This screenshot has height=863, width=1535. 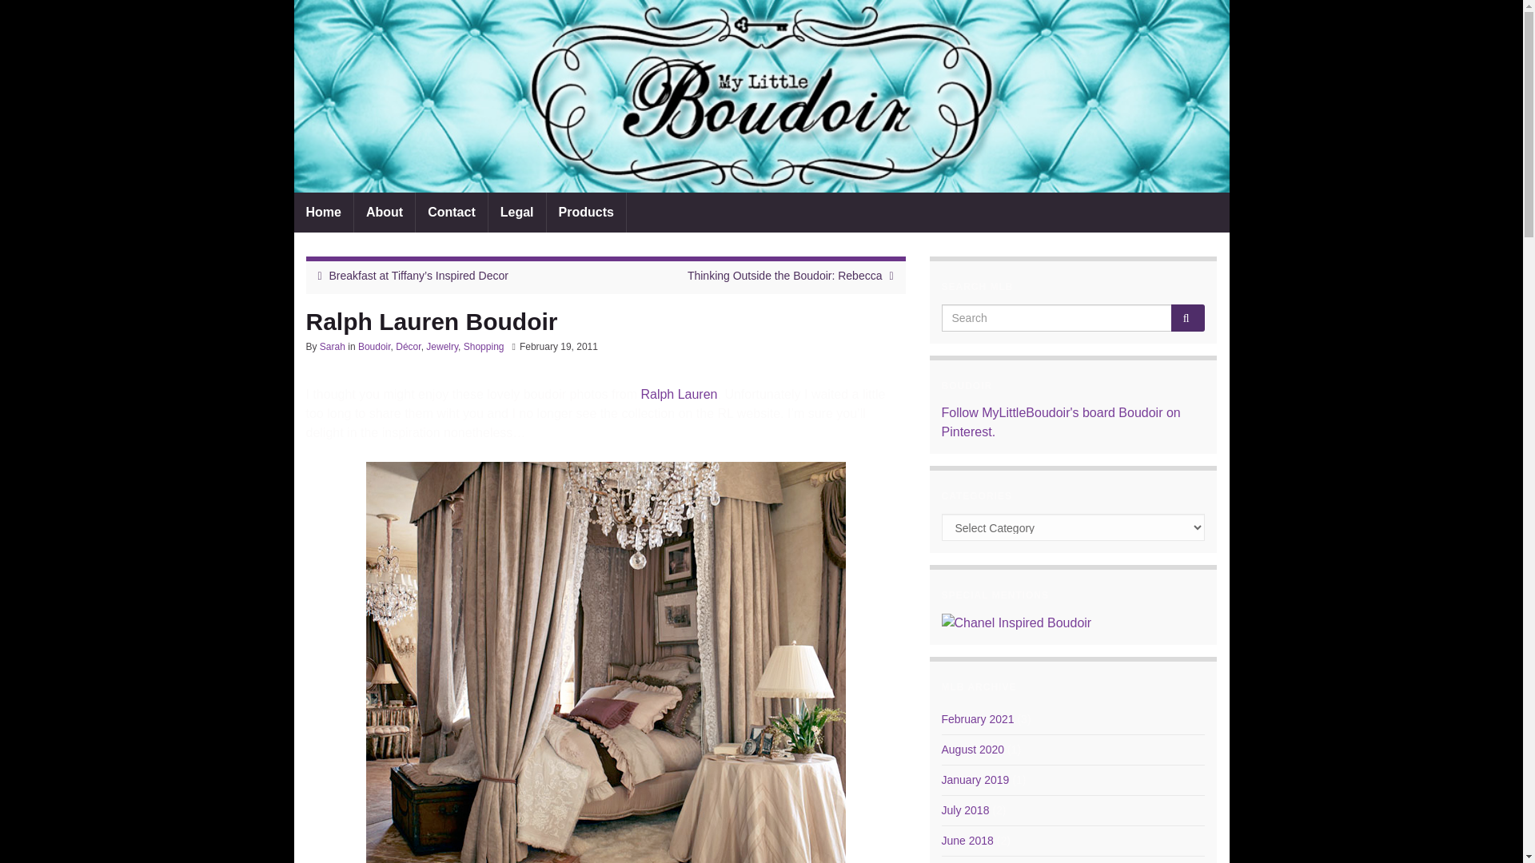 I want to click on August 2020, so click(x=974, y=750).